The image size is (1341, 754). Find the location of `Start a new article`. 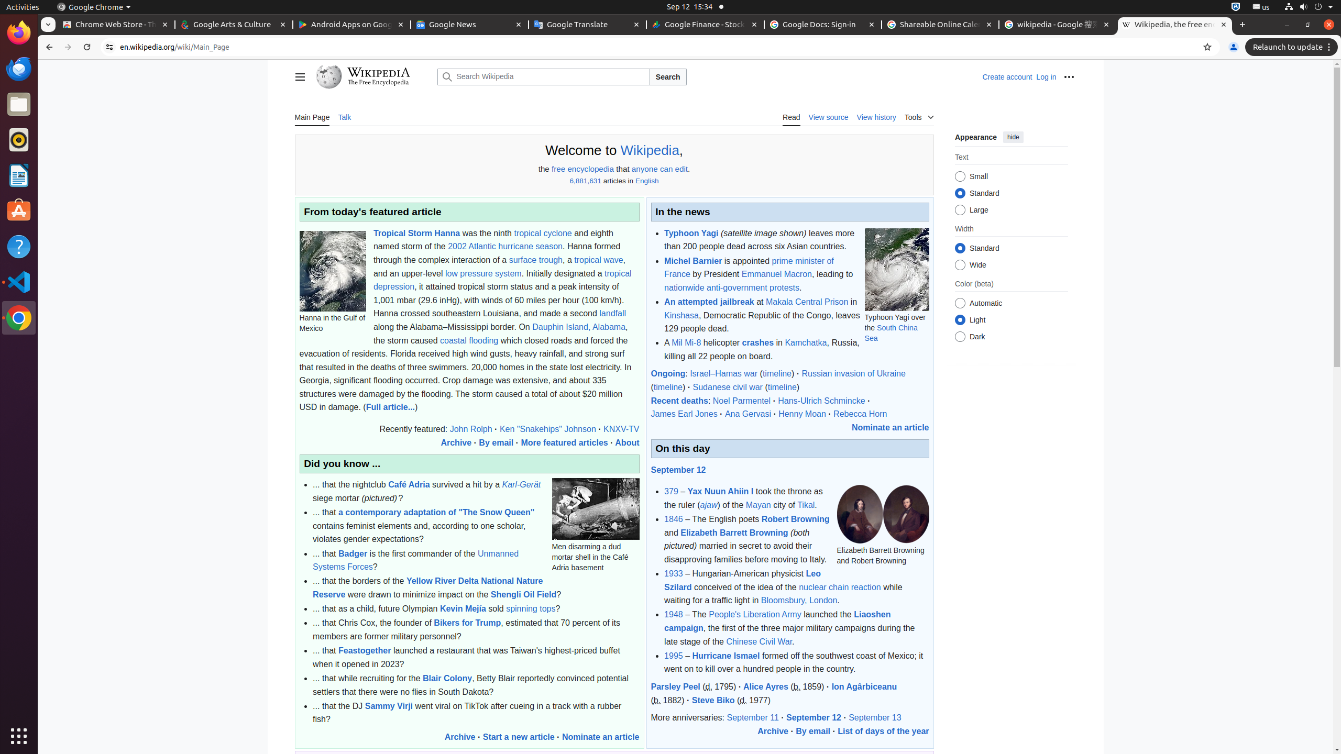

Start a new article is located at coordinates (519, 737).